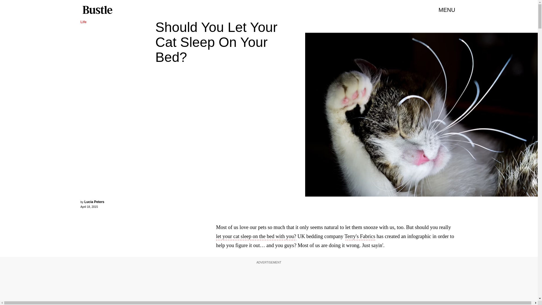  What do you see at coordinates (97, 10) in the screenshot?
I see `Bustle` at bounding box center [97, 10].